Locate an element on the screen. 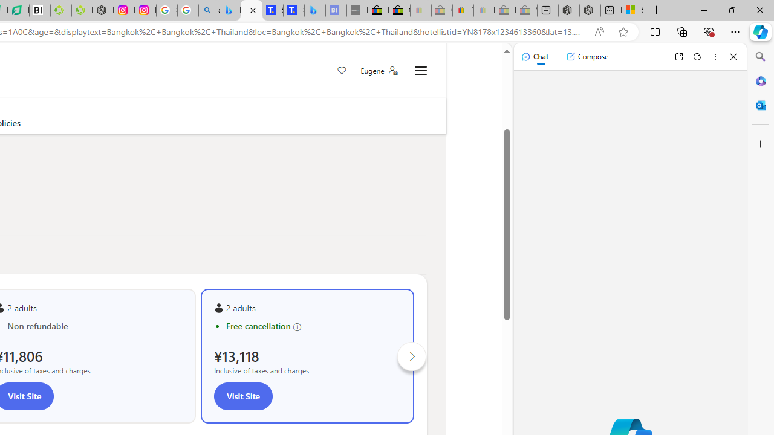 The image size is (774, 435). Safety in Our Products - Google Safety Center is located at coordinates (167, 11).